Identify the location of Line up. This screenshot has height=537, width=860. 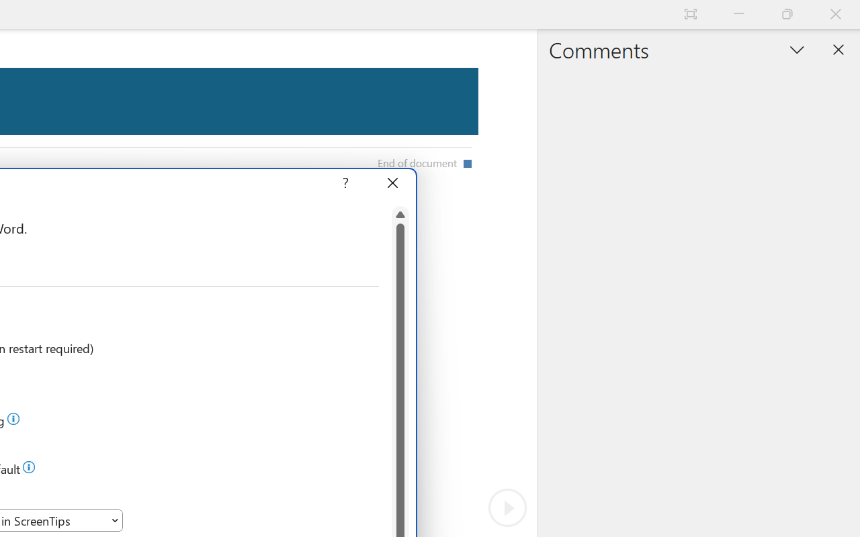
(400, 215).